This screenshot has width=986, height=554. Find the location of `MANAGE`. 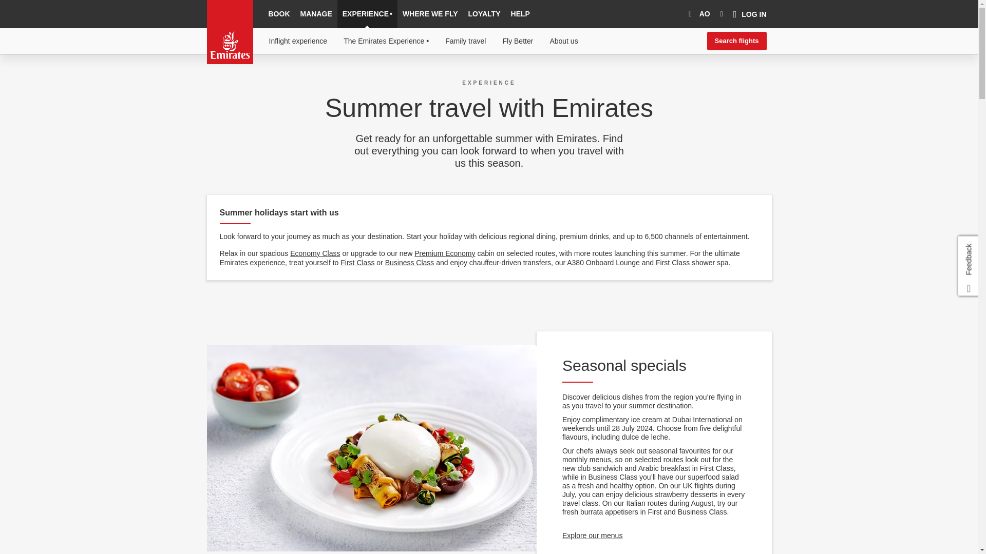

MANAGE is located at coordinates (316, 14).